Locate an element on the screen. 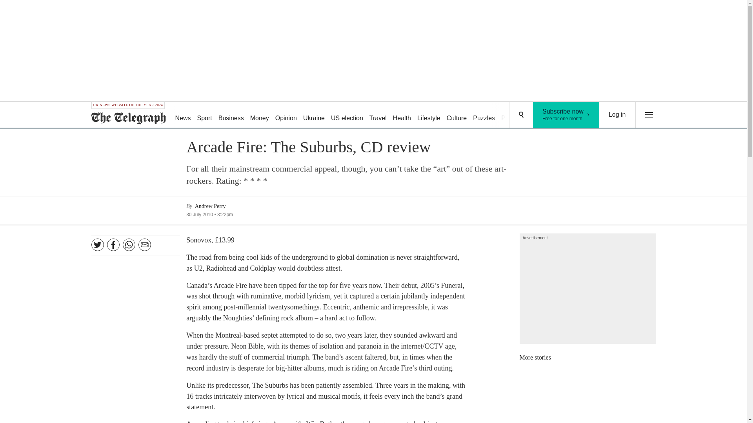 The image size is (753, 423). Podcasts is located at coordinates (514, 115).